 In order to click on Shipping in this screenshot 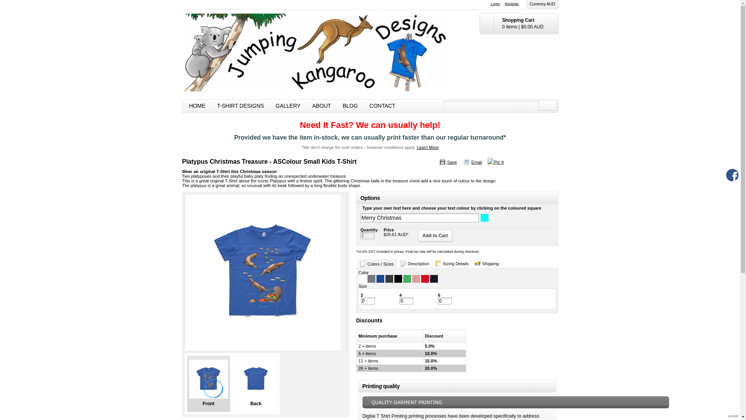, I will do `click(487, 264)`.